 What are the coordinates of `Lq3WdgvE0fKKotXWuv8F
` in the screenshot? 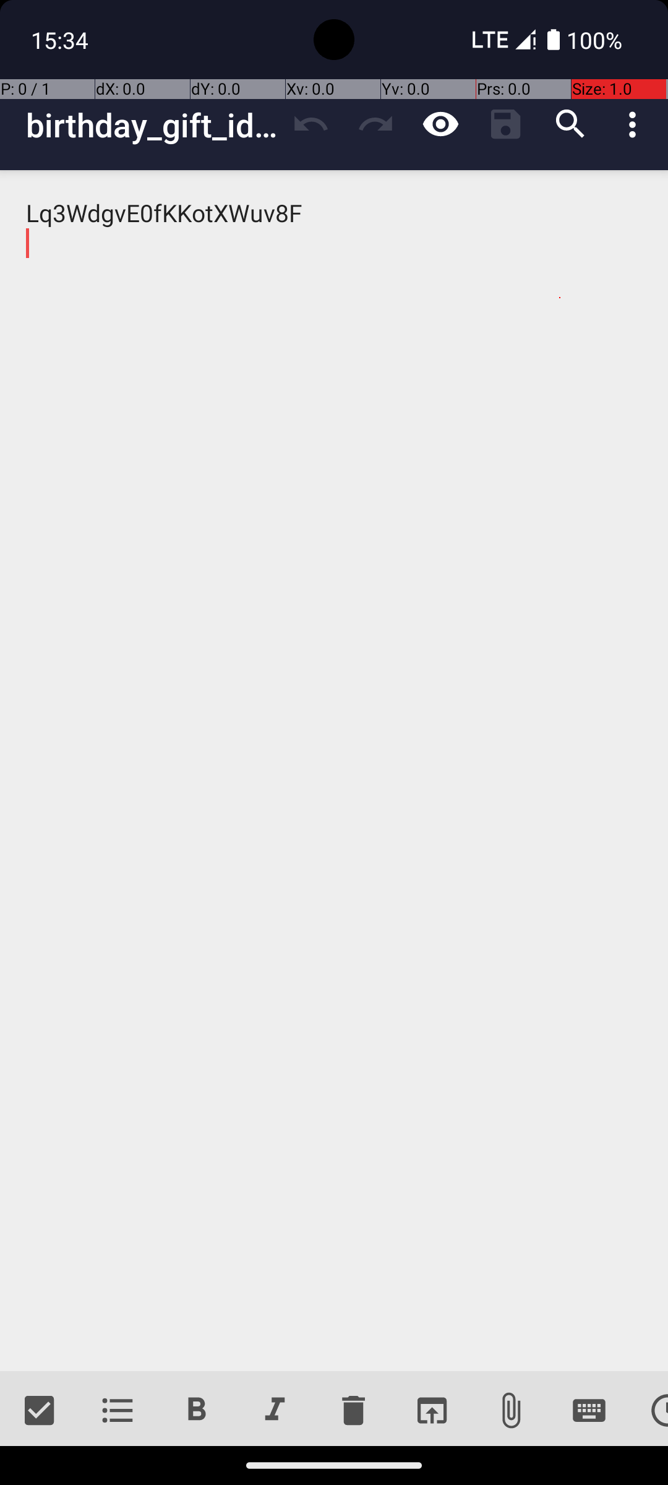 It's located at (334, 771).